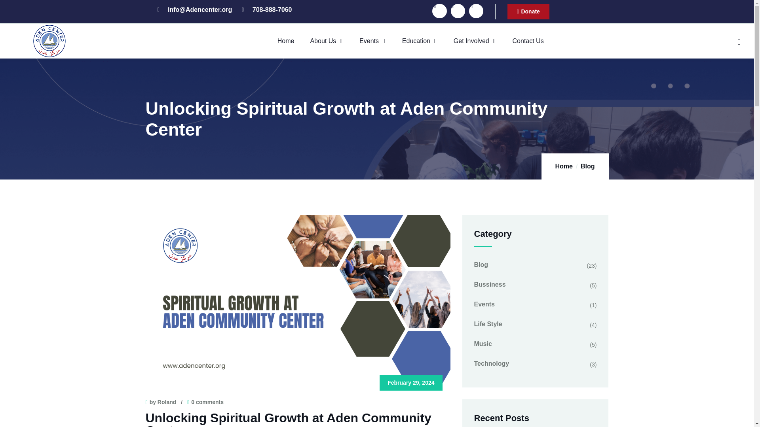 The height and width of the screenshot is (427, 760). Describe the element at coordinates (49, 41) in the screenshot. I see `Home` at that location.